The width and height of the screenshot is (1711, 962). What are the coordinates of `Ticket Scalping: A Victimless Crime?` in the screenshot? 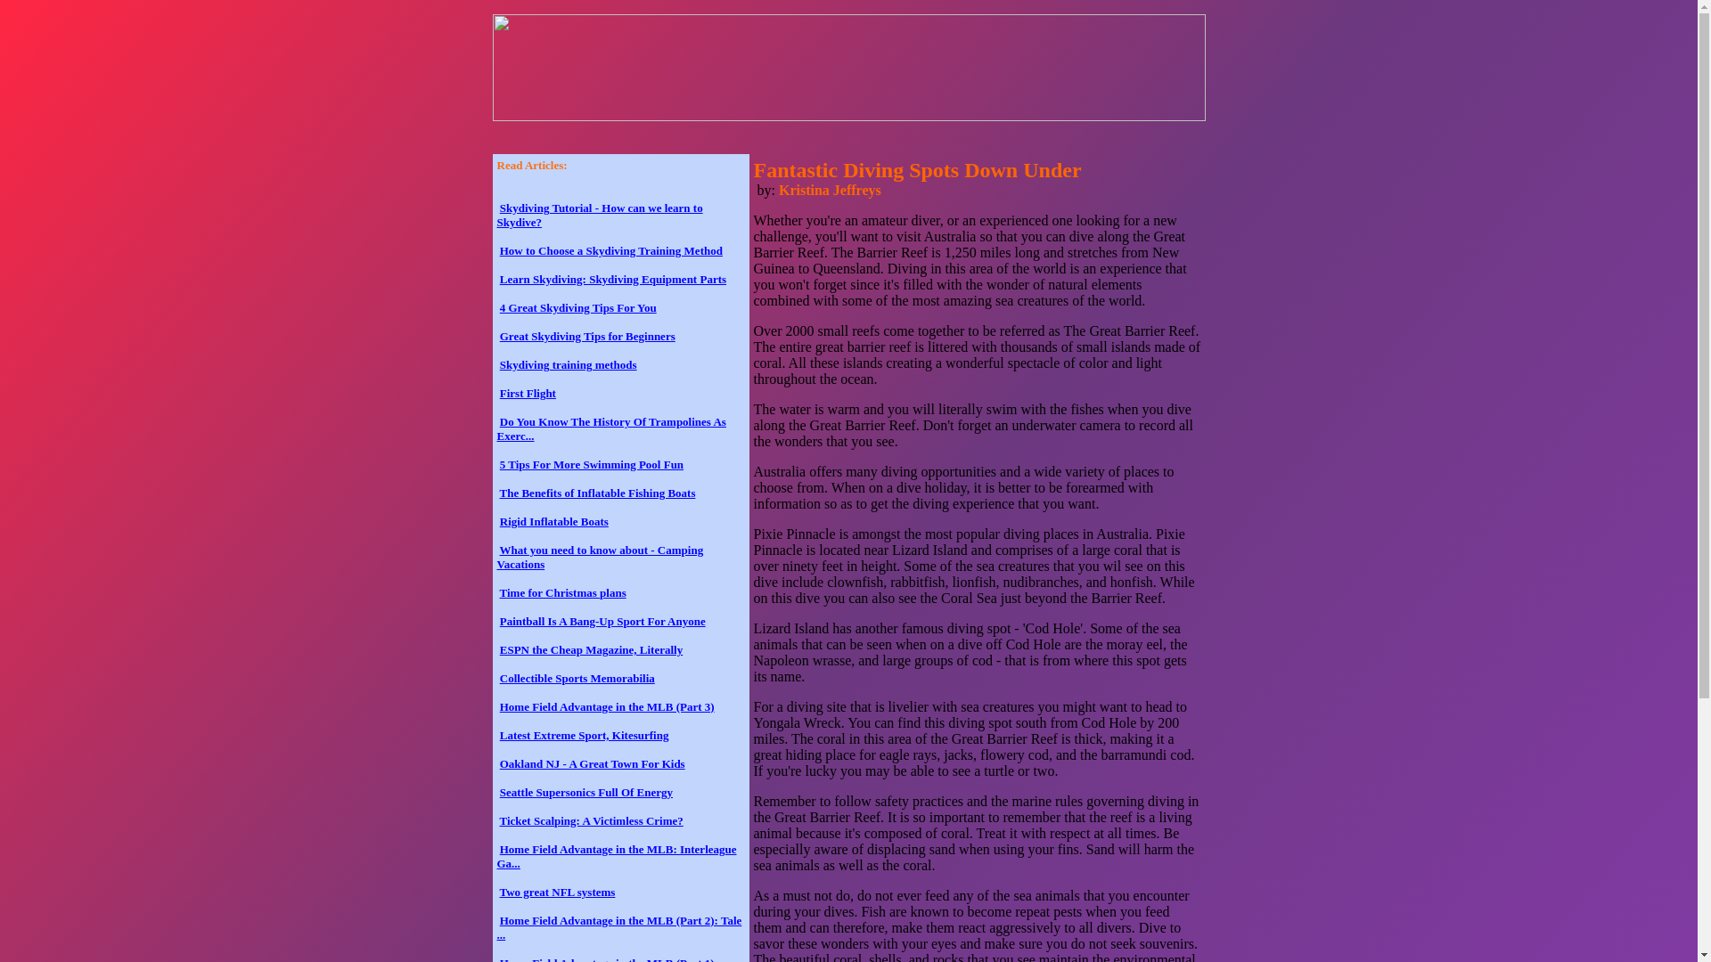 It's located at (591, 819).